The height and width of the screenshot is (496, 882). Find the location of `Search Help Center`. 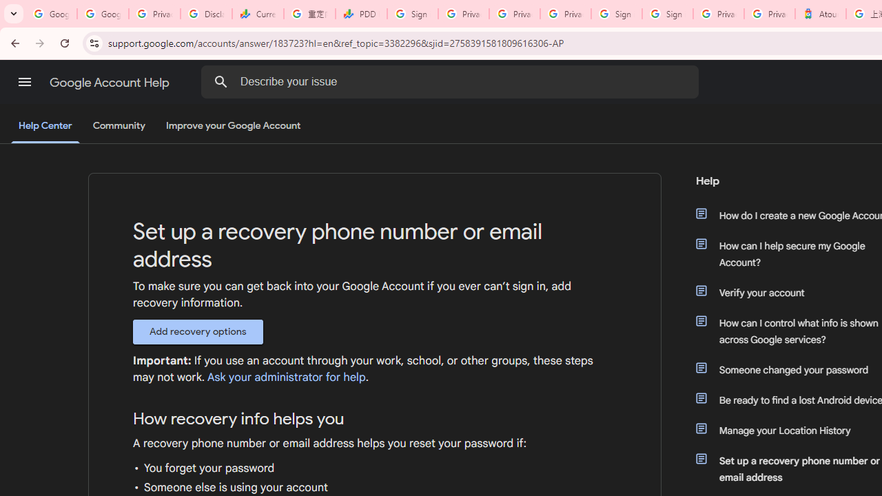

Search Help Center is located at coordinates (220, 81).